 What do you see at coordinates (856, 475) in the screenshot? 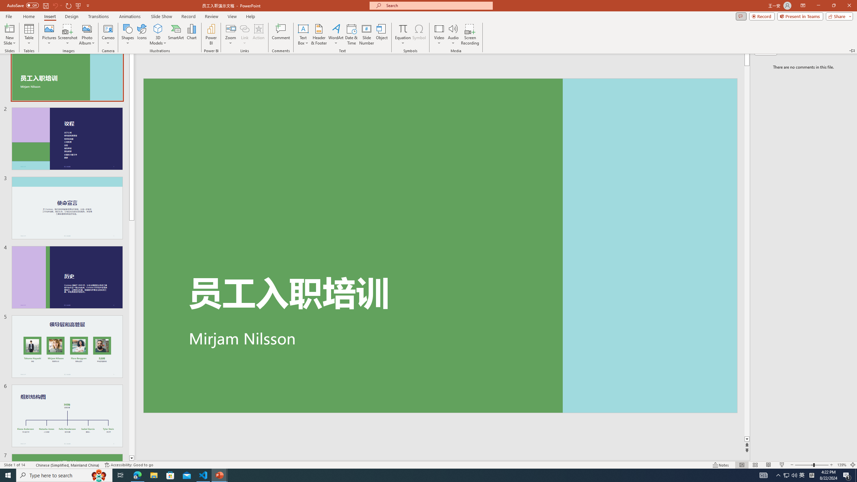
I see `Show desktop` at bounding box center [856, 475].